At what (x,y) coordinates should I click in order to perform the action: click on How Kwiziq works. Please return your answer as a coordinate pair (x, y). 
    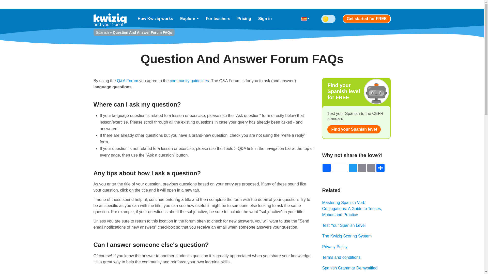
    Looking at the image, I should click on (156, 19).